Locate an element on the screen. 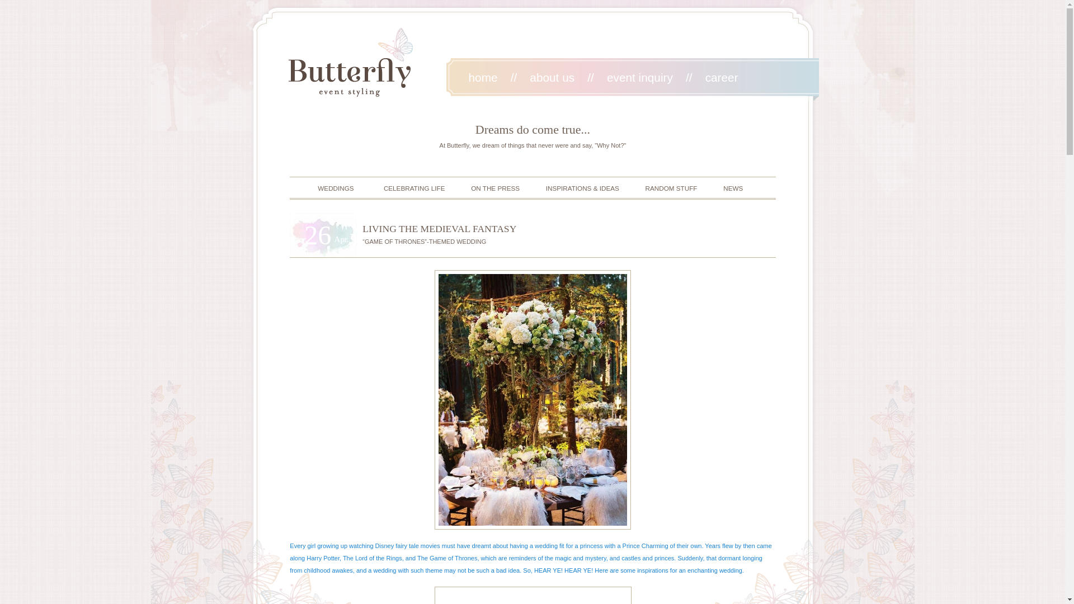 This screenshot has height=604, width=1074. career is located at coordinates (722, 77).